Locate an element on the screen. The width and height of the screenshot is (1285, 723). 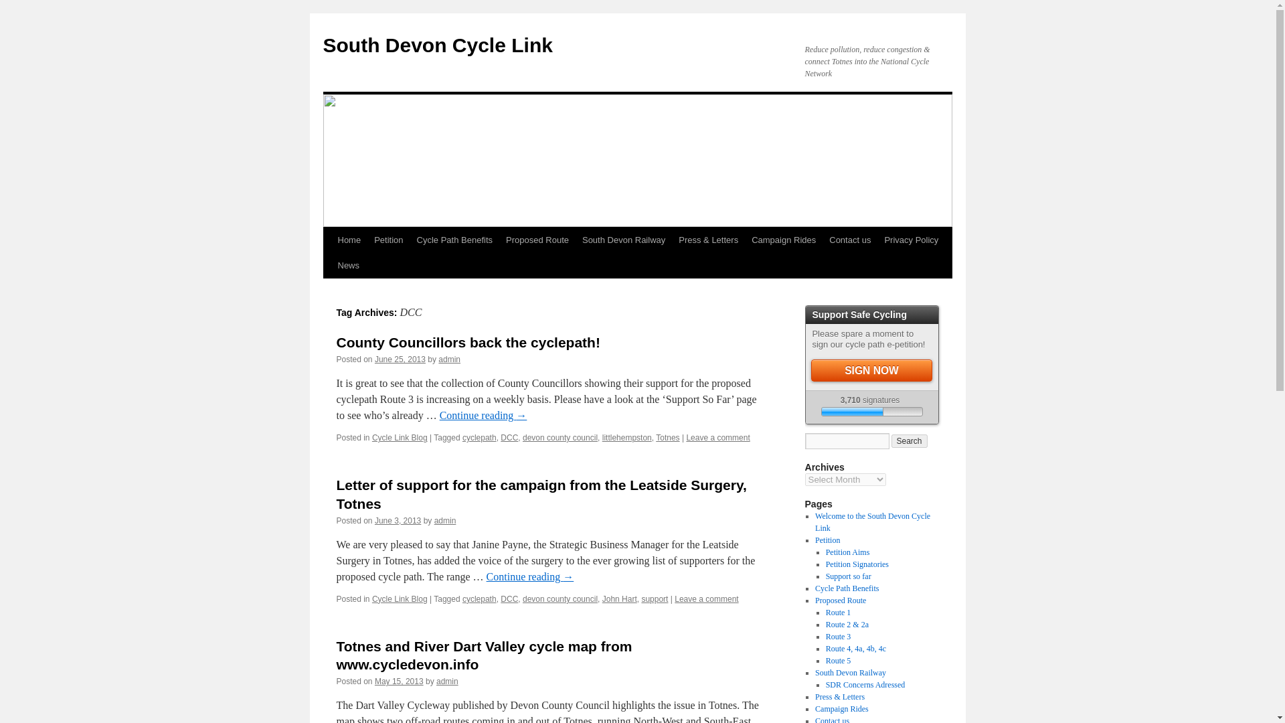
Petition is located at coordinates (388, 240).